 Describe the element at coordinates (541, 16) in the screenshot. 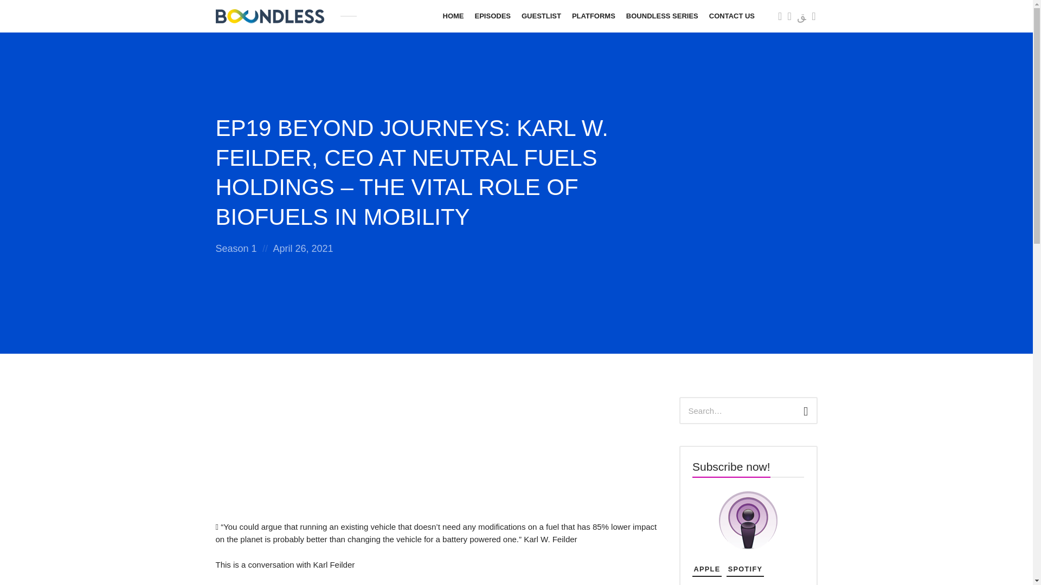

I see `GUESTLIST` at that location.